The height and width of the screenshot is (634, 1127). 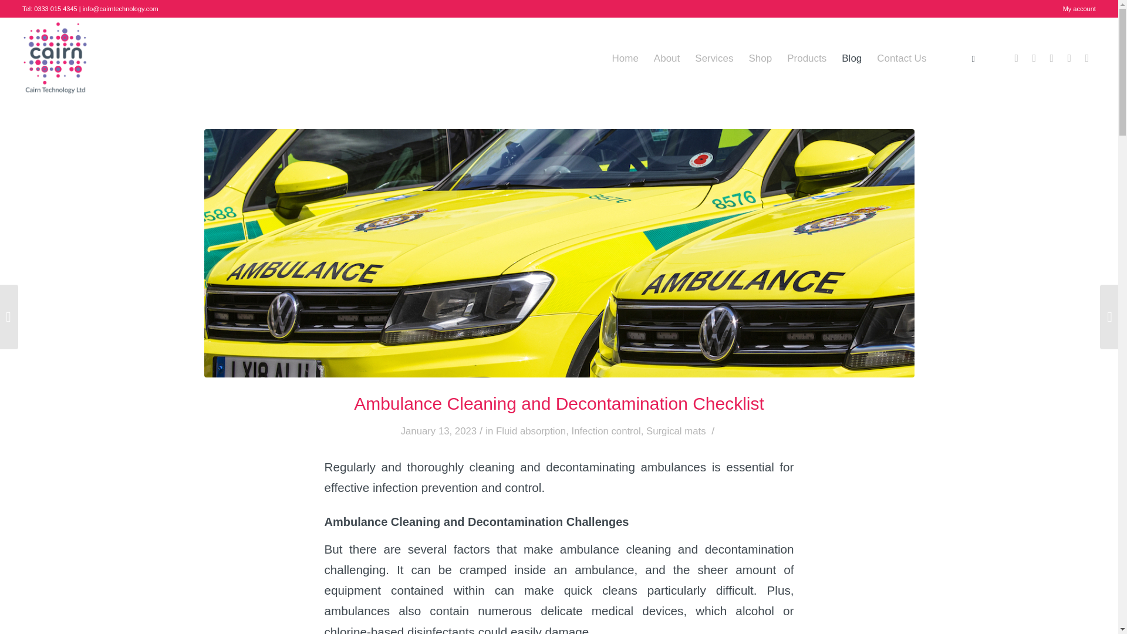 I want to click on Youtube, so click(x=1087, y=58).